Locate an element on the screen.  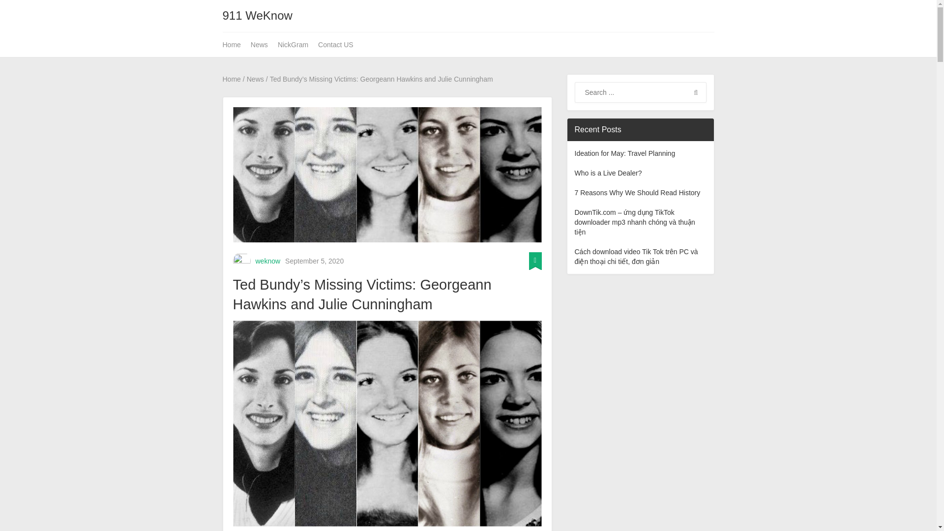
NickGram is located at coordinates (293, 44).